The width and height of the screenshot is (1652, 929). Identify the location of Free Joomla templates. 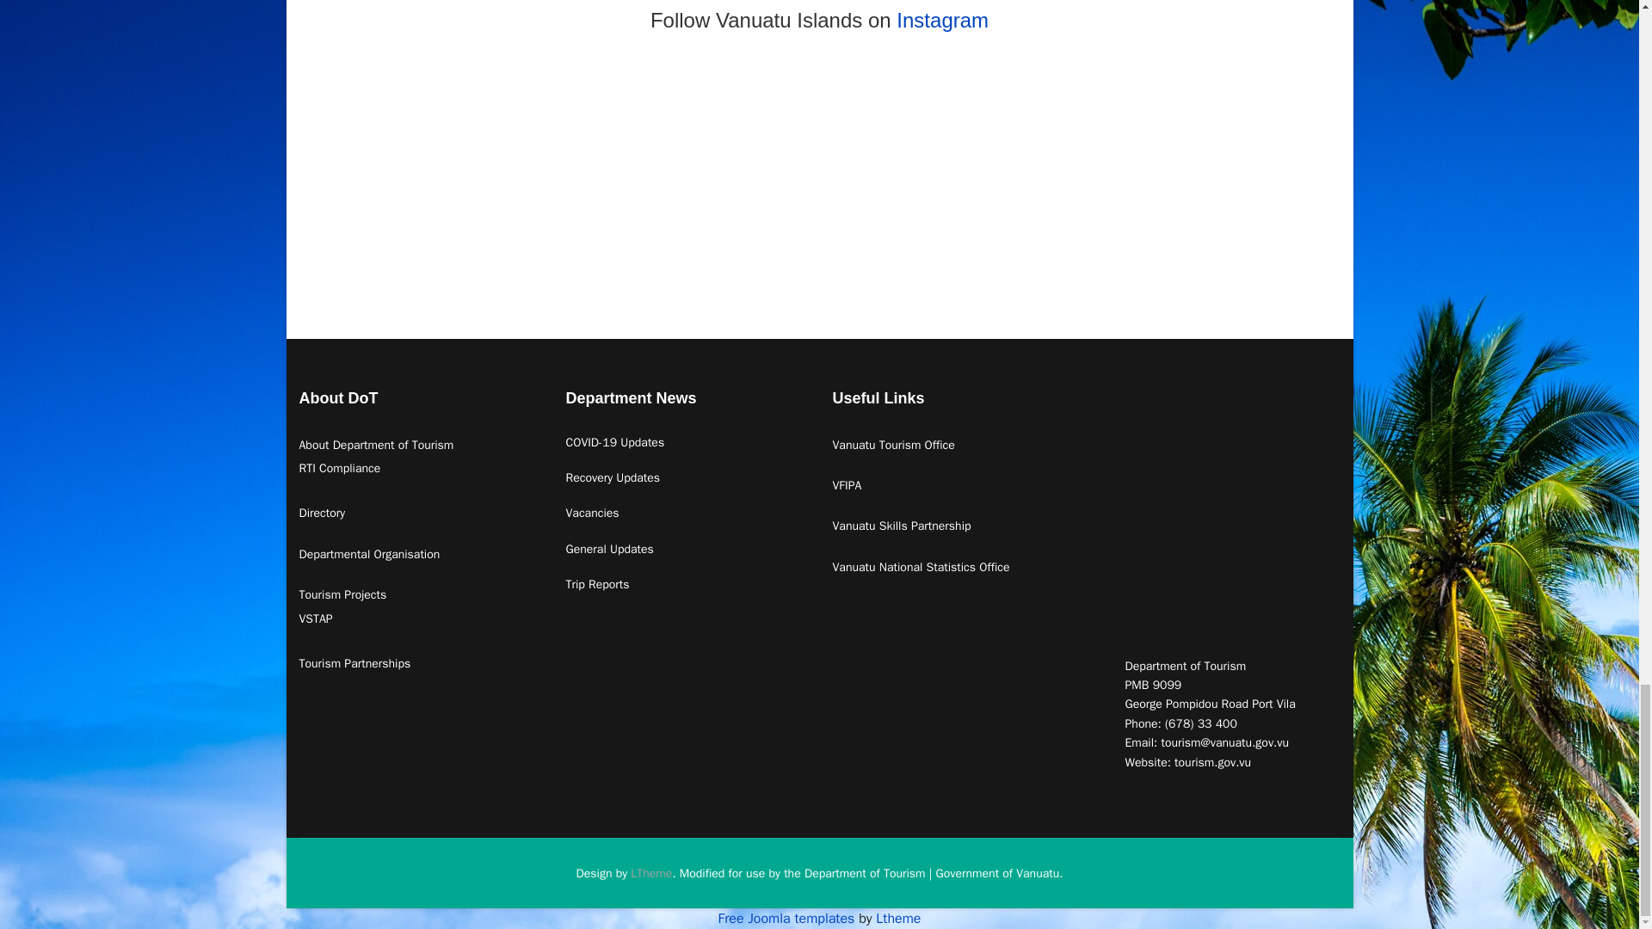
(786, 919).